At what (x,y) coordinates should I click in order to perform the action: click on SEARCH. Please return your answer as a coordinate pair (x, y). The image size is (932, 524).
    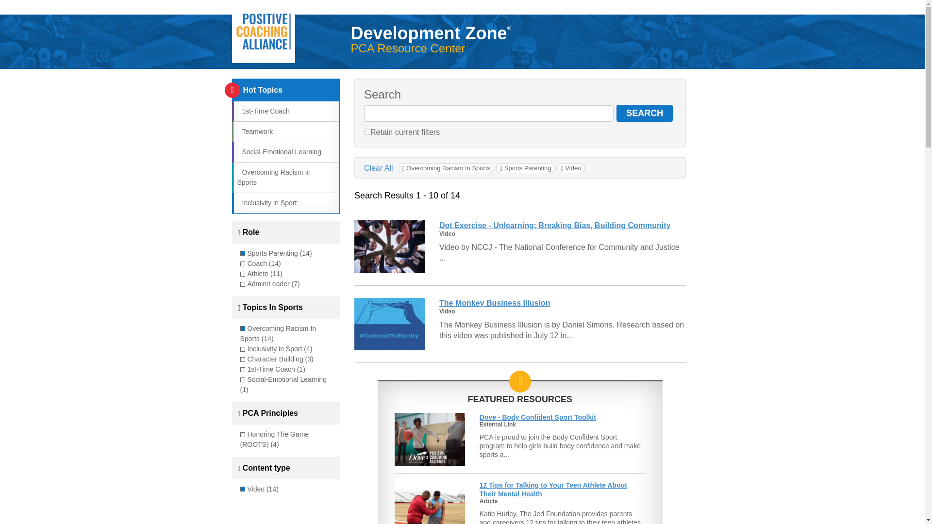
    Looking at the image, I should click on (645, 113).